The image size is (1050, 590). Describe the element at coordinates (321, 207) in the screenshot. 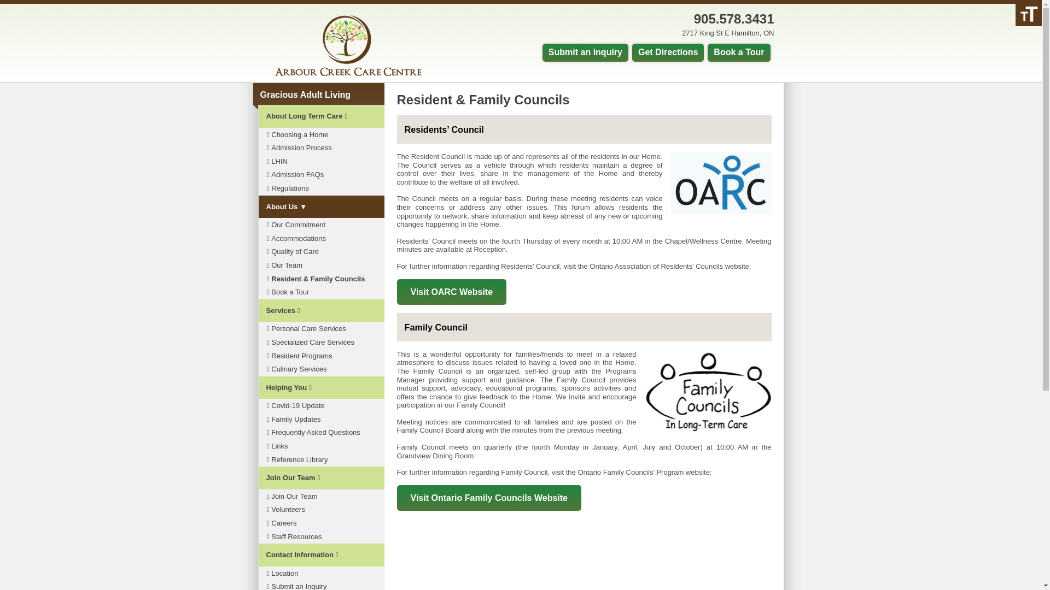

I see `About Us` at that location.